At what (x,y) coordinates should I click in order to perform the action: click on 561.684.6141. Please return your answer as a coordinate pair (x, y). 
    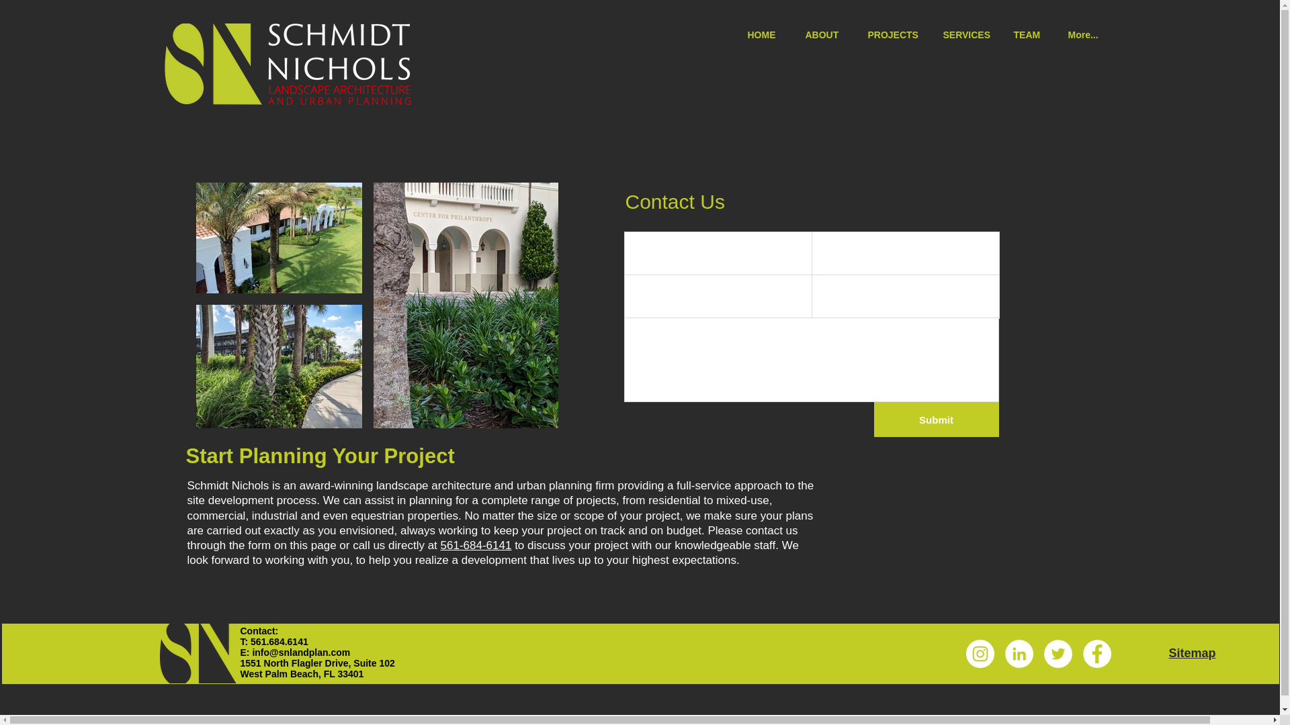
    Looking at the image, I should click on (279, 642).